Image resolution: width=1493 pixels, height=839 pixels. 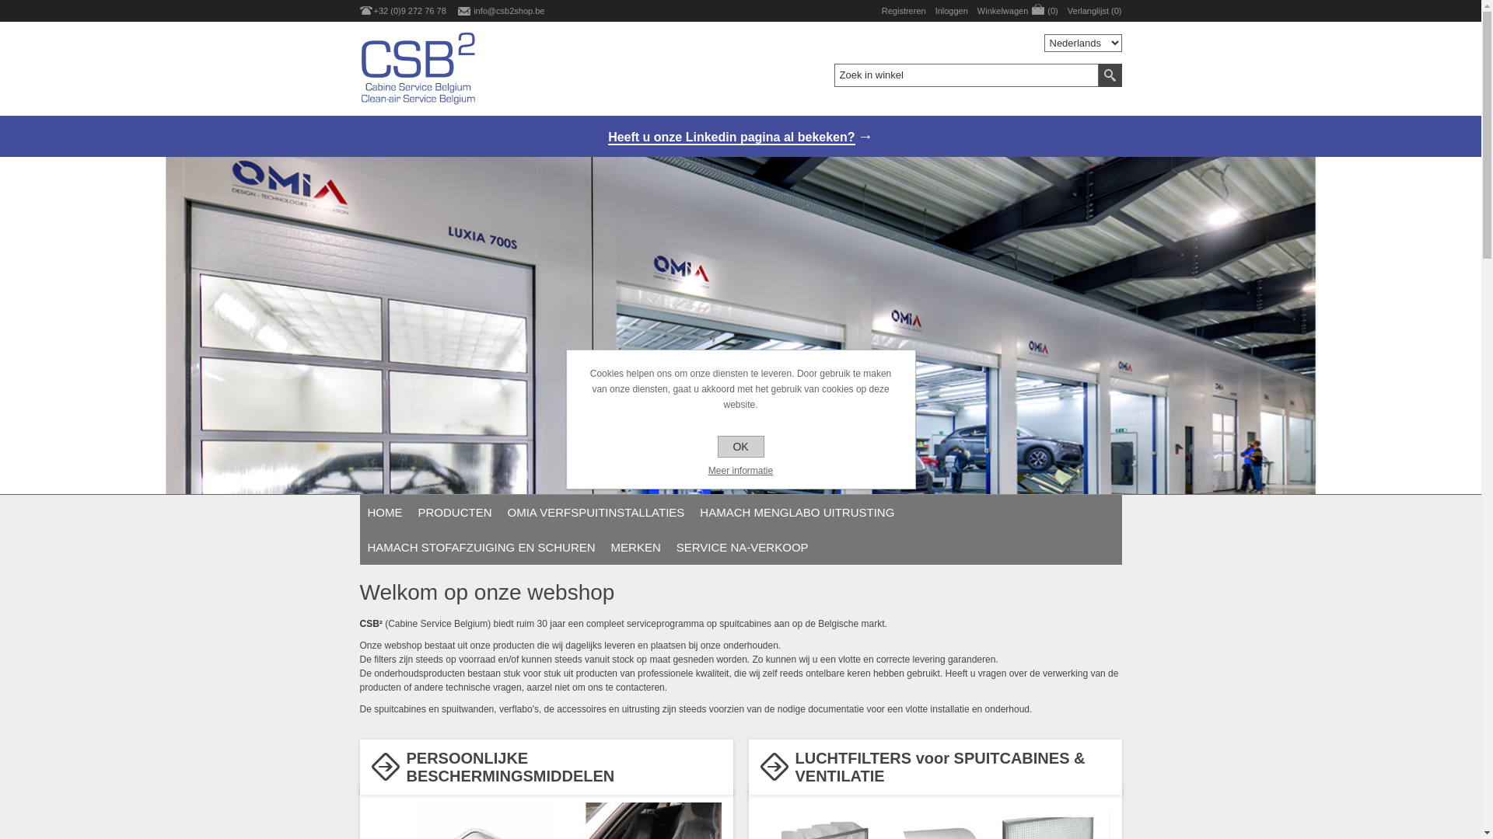 What do you see at coordinates (797, 513) in the screenshot?
I see `HAMACH MENGLABO UITRUSTING` at bounding box center [797, 513].